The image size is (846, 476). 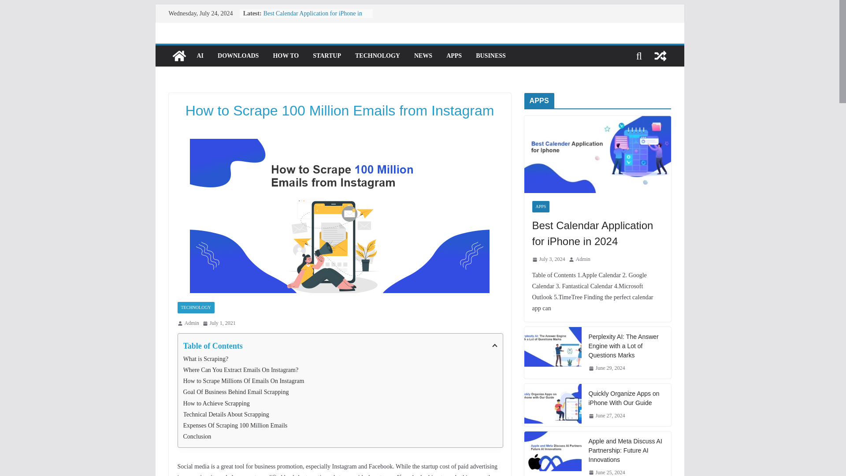 I want to click on HOW TO, so click(x=286, y=56).